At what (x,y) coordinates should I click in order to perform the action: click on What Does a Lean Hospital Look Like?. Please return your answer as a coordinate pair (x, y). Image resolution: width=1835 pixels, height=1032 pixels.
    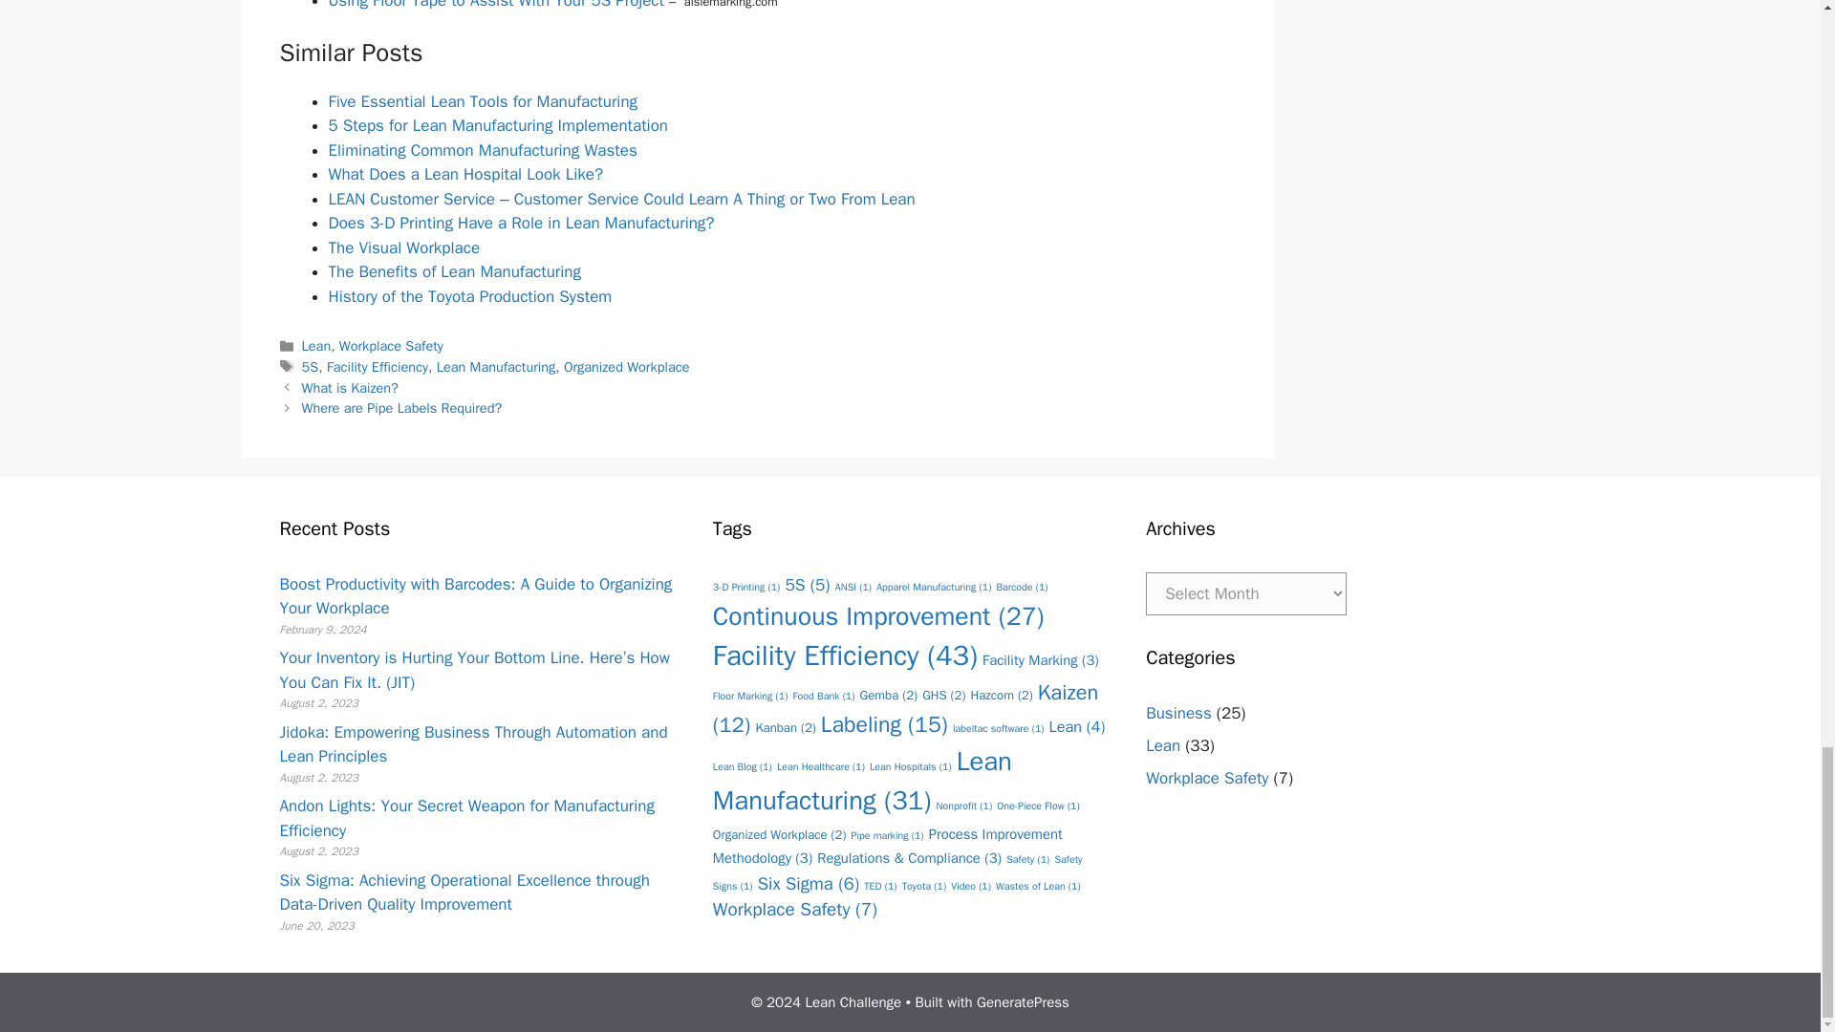
    Looking at the image, I should click on (465, 174).